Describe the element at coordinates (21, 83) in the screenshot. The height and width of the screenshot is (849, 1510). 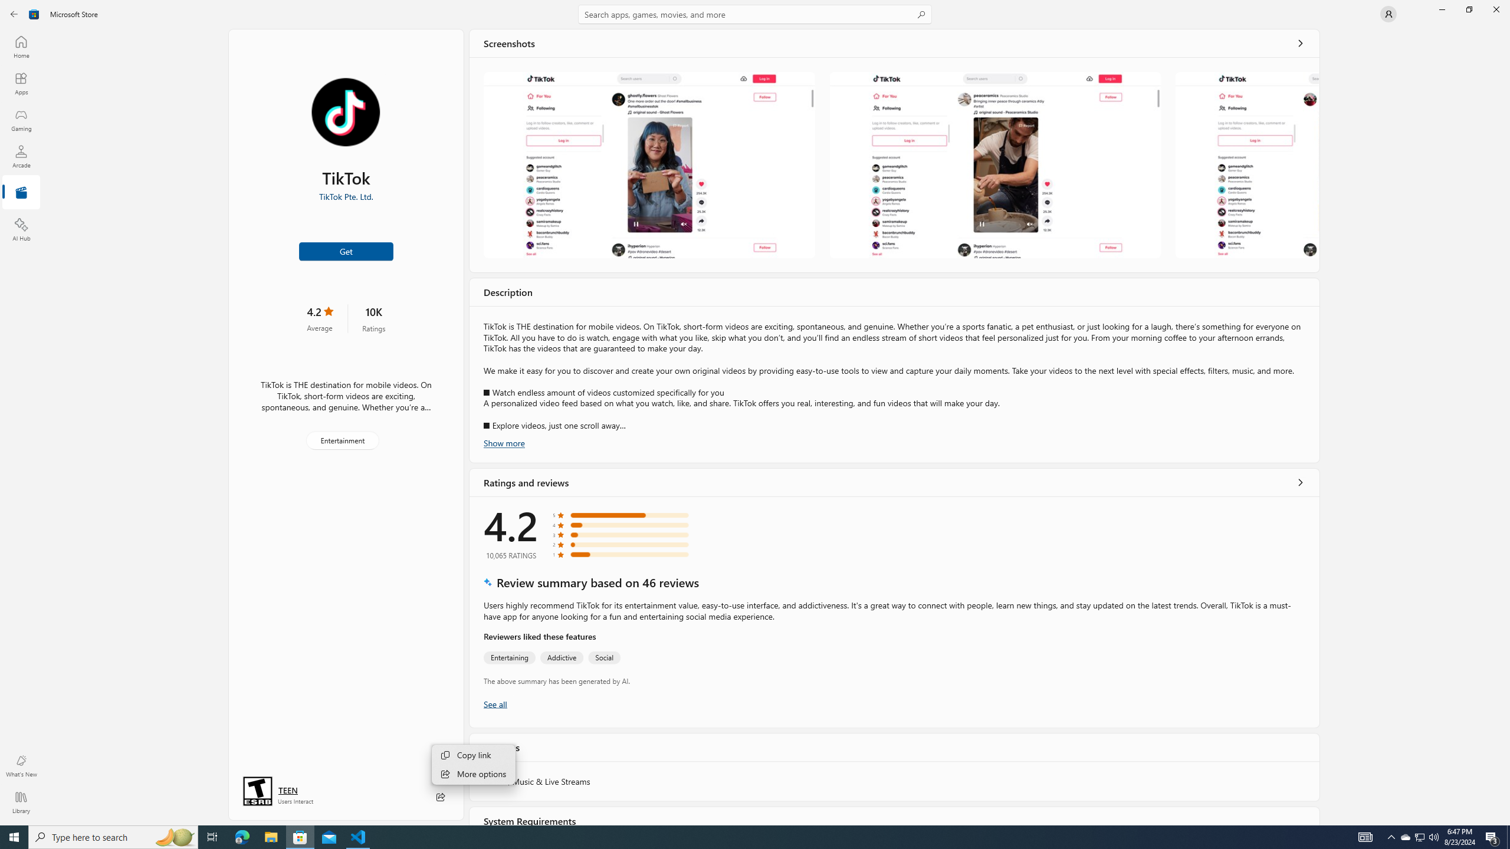
I see `Apps` at that location.